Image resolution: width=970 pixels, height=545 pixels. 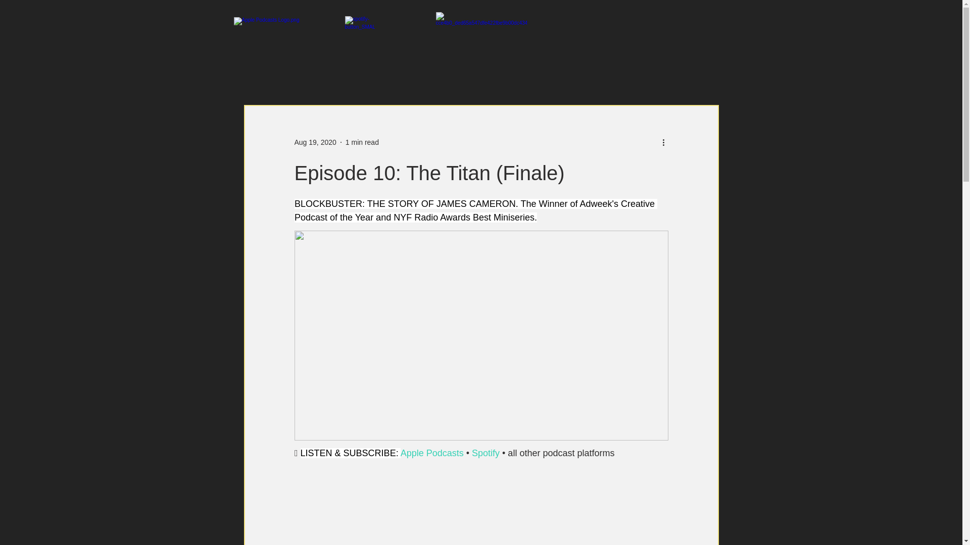 I want to click on Aug 19, 2020, so click(x=314, y=142).